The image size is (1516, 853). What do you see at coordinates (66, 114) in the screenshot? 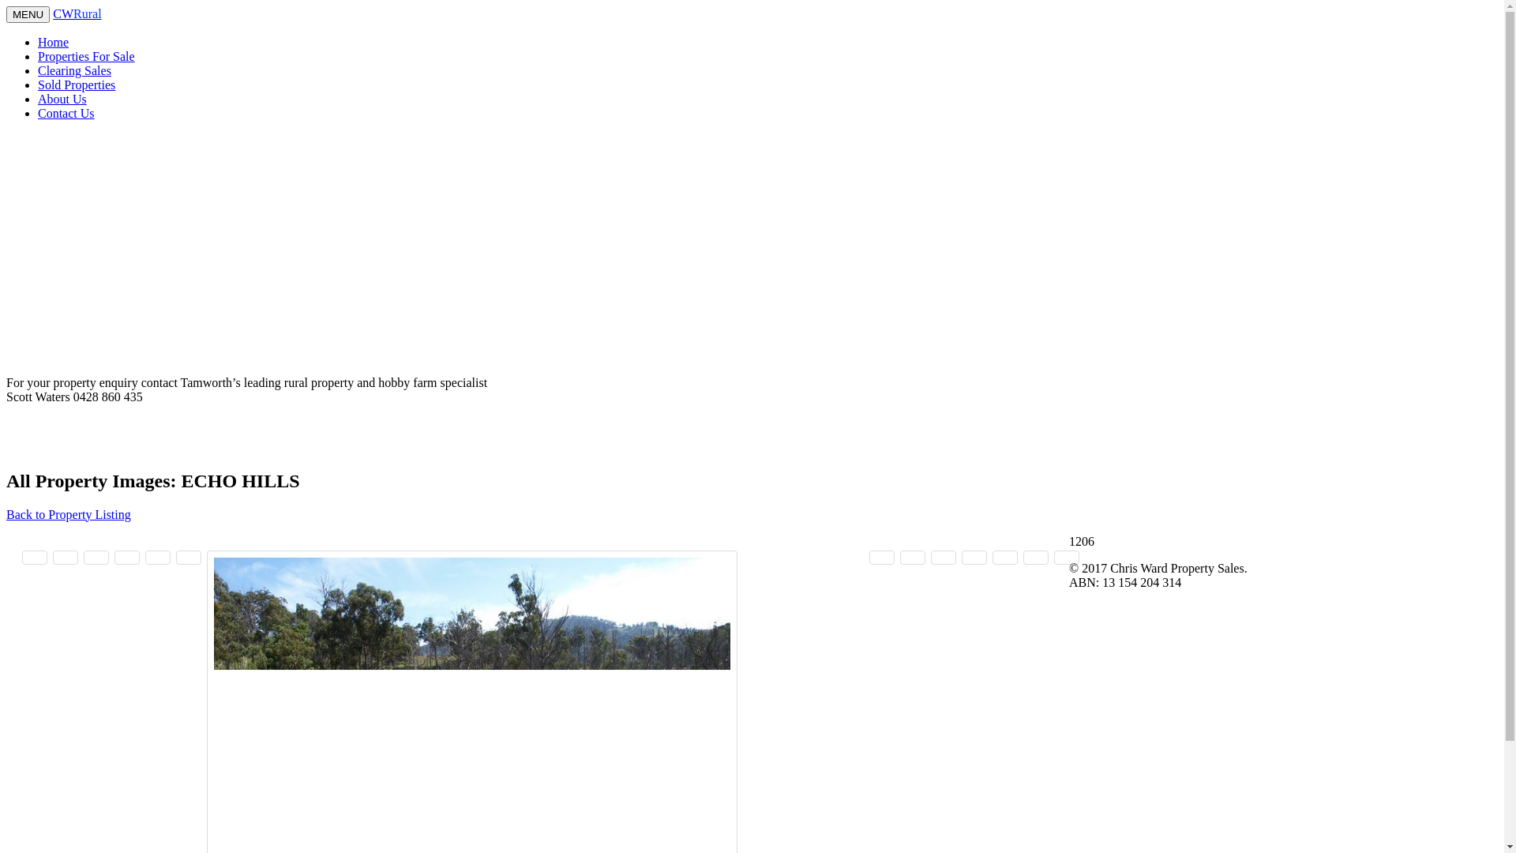
I see `Contact Us` at bounding box center [66, 114].